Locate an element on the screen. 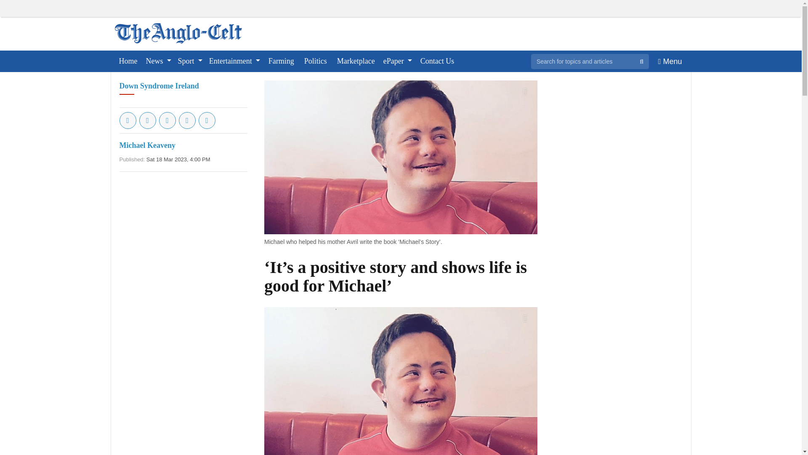  News is located at coordinates (158, 61).